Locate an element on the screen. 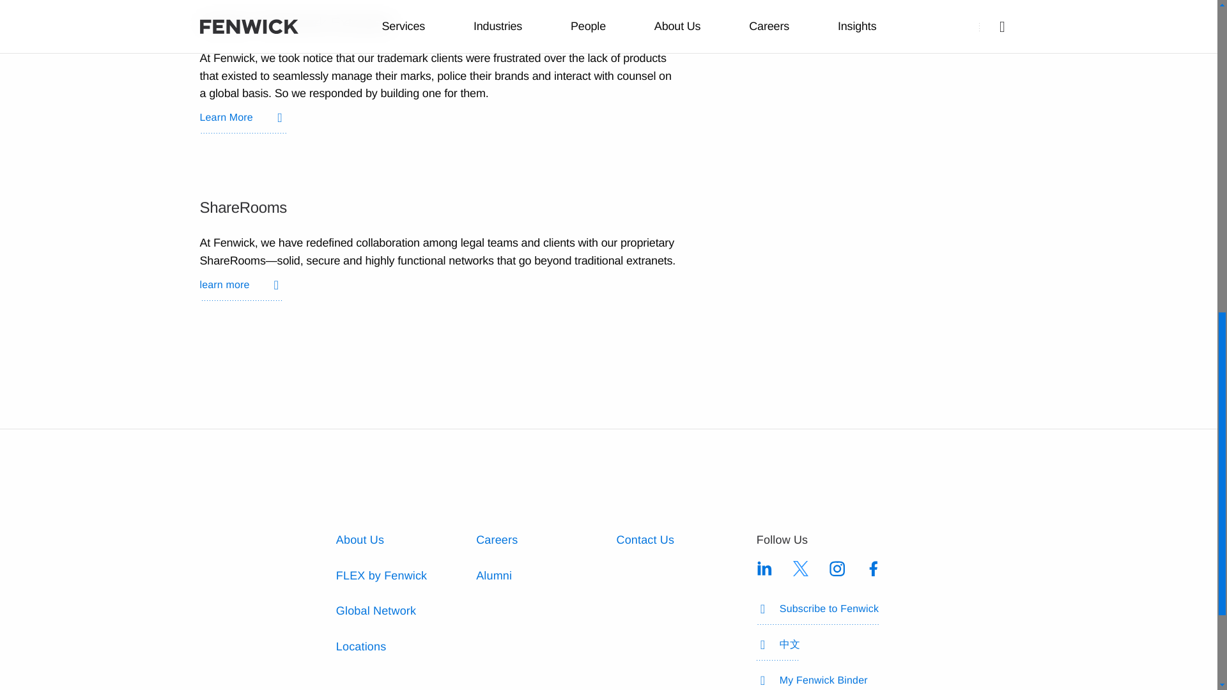 The image size is (1227, 690). FLEX by Fenwick is located at coordinates (382, 576).